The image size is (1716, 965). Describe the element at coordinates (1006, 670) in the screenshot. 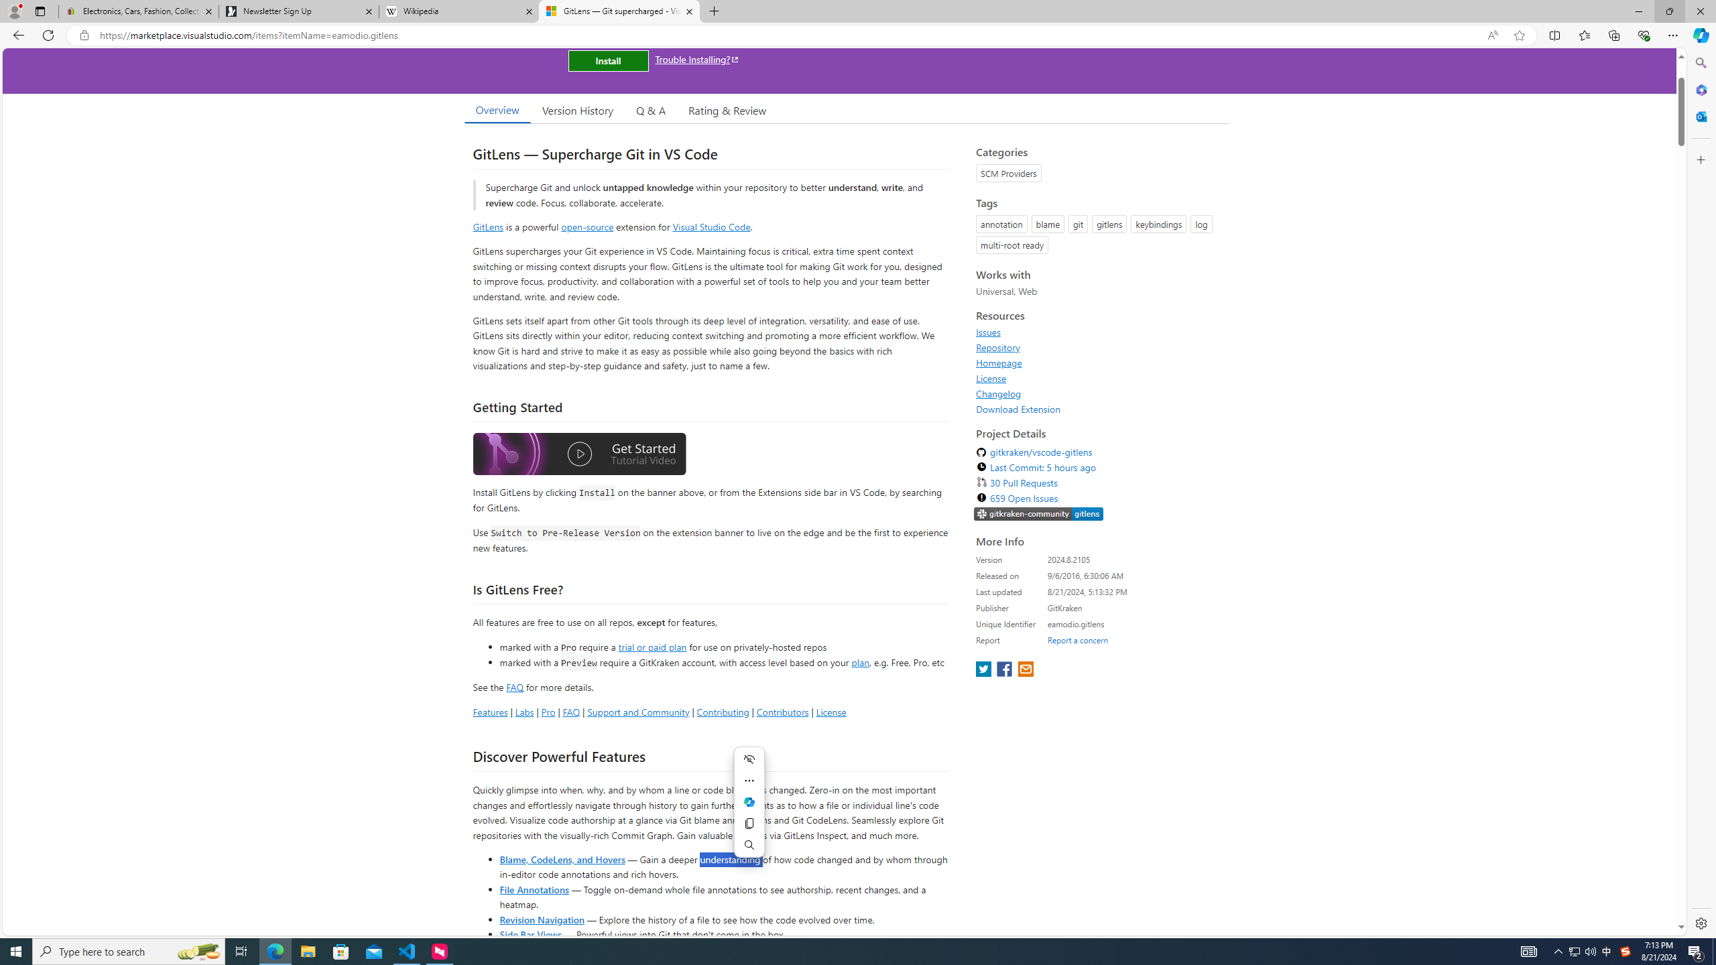

I see `share extension on facebook` at that location.